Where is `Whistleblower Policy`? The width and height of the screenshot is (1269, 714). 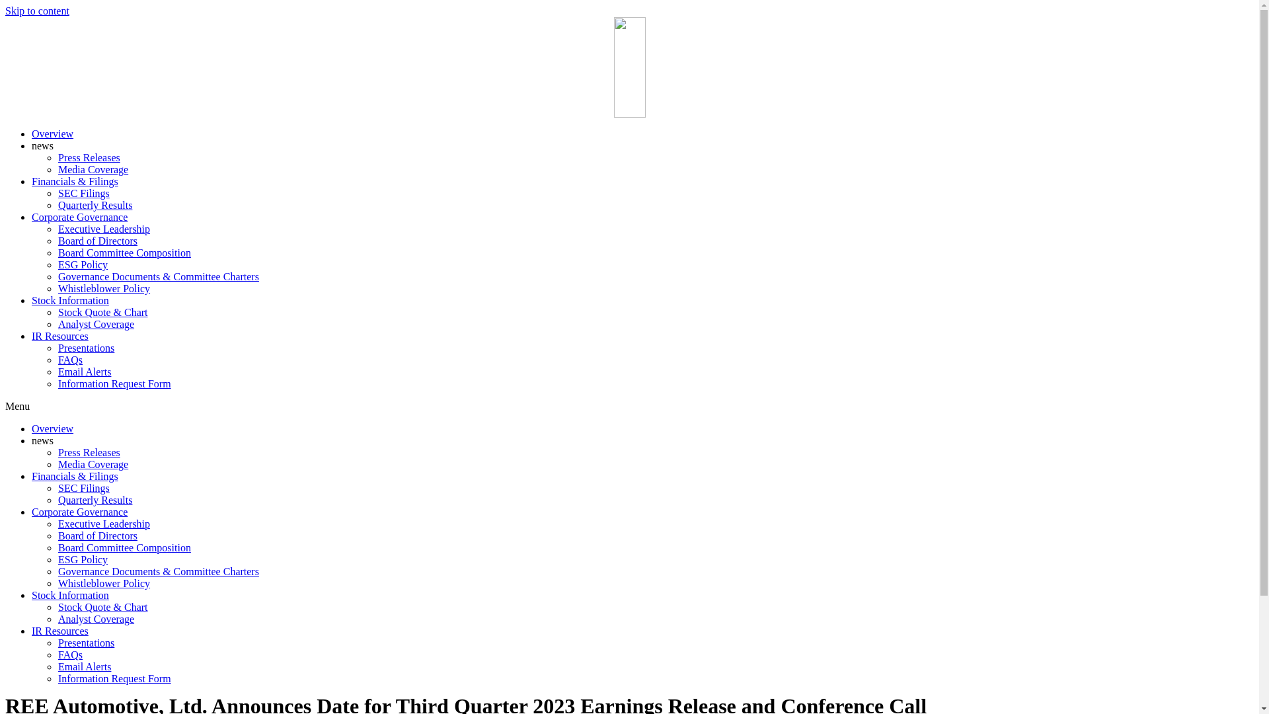
Whistleblower Policy is located at coordinates (104, 583).